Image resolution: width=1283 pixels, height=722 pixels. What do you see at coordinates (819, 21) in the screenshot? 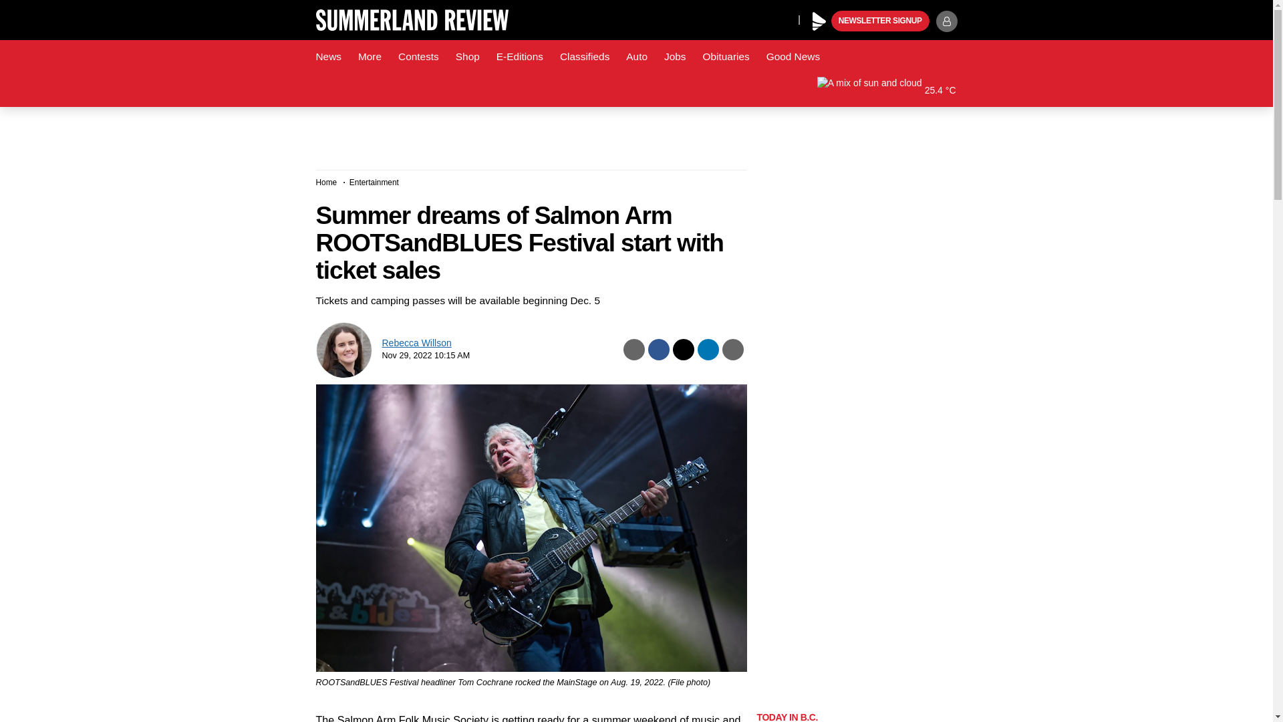
I see `Play` at bounding box center [819, 21].